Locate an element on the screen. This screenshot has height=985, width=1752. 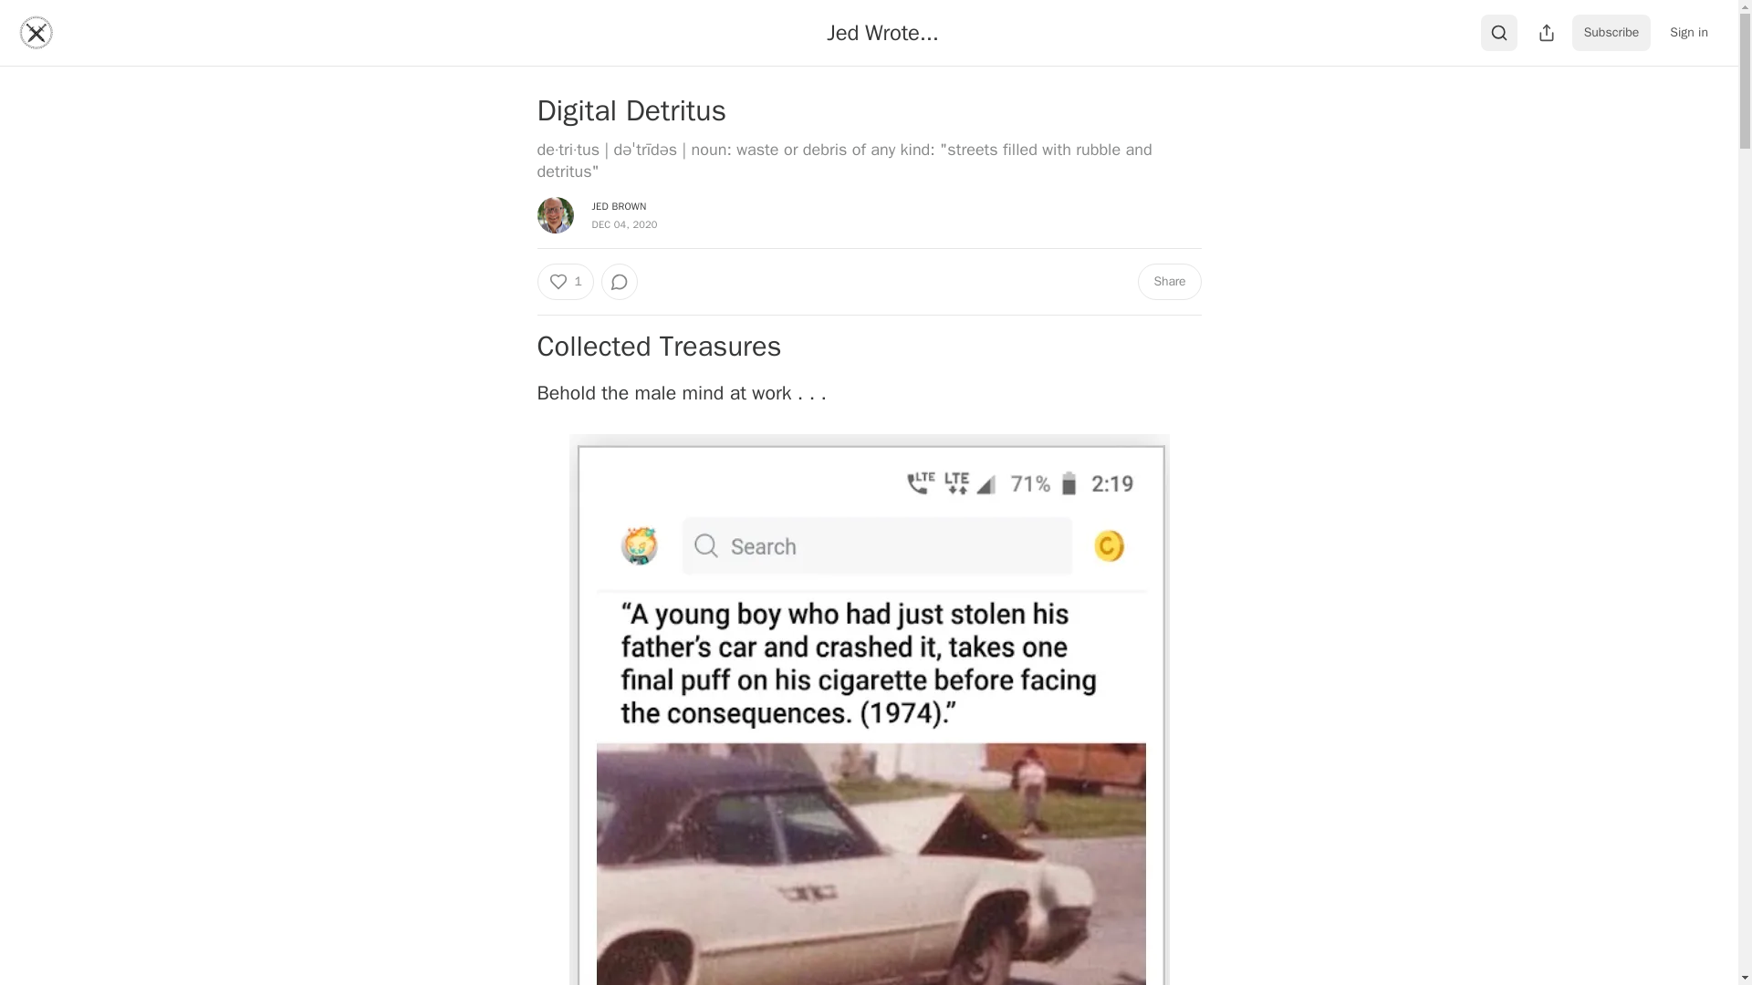
Jed Wrote... is located at coordinates (881, 32).